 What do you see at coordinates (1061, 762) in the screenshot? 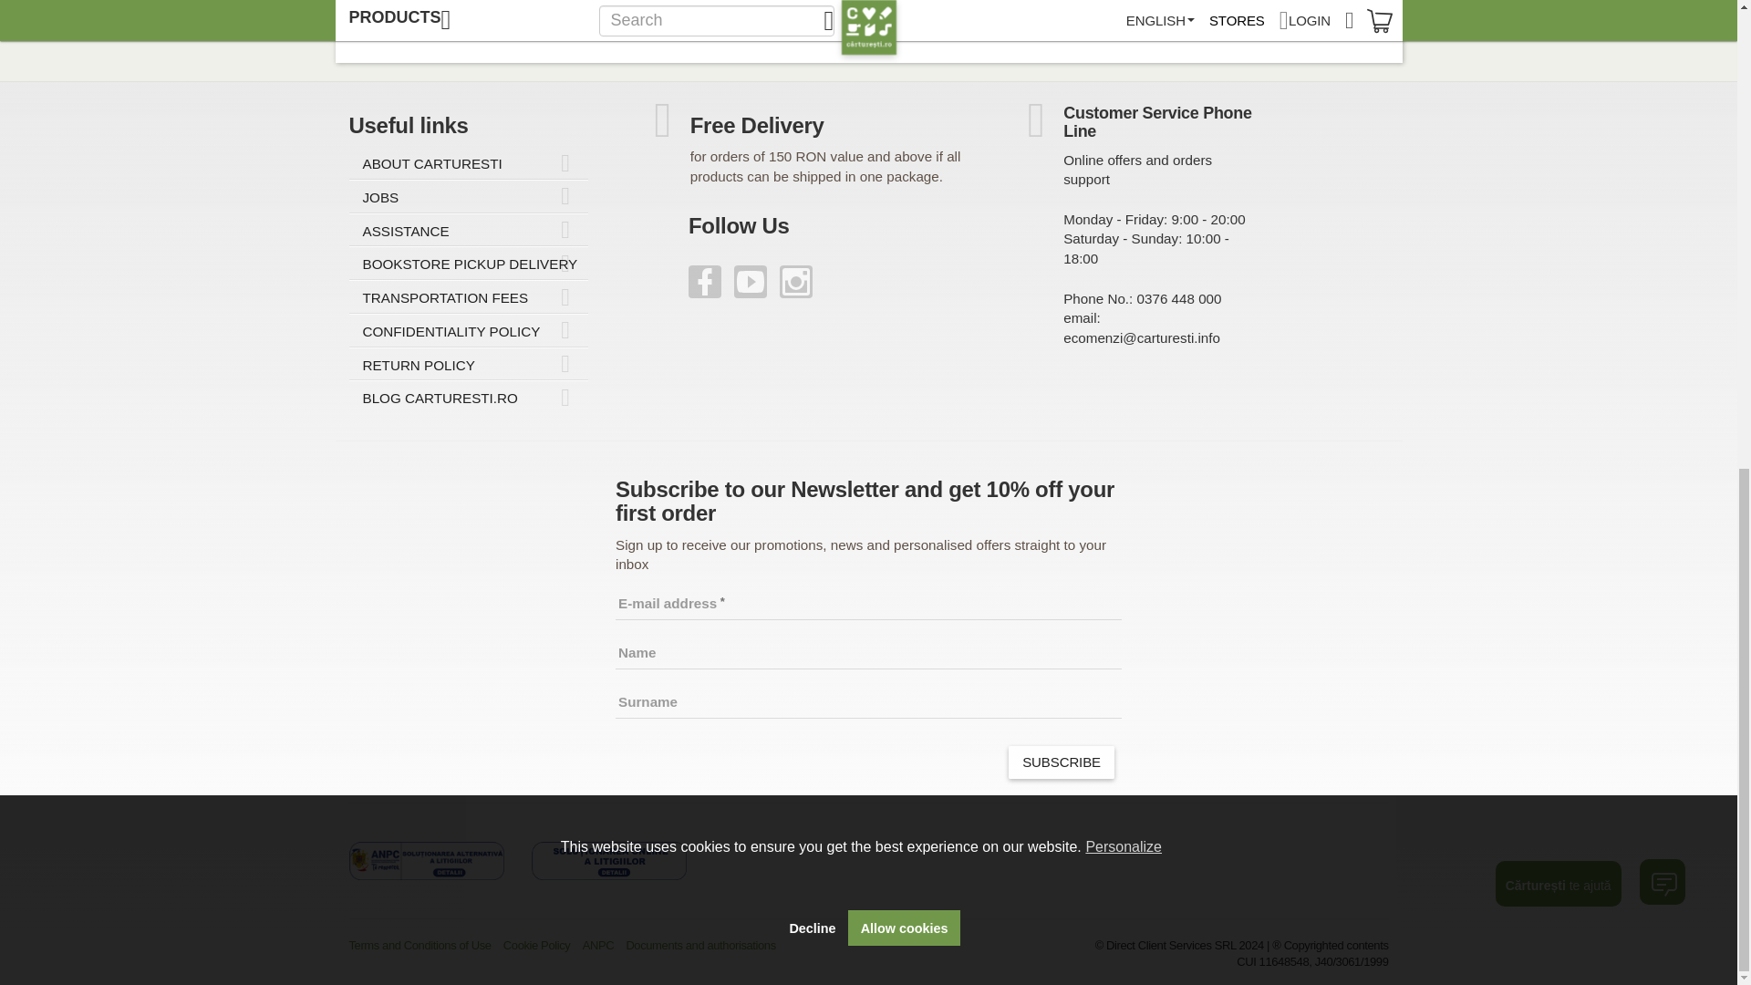
I see `Subscribe` at bounding box center [1061, 762].